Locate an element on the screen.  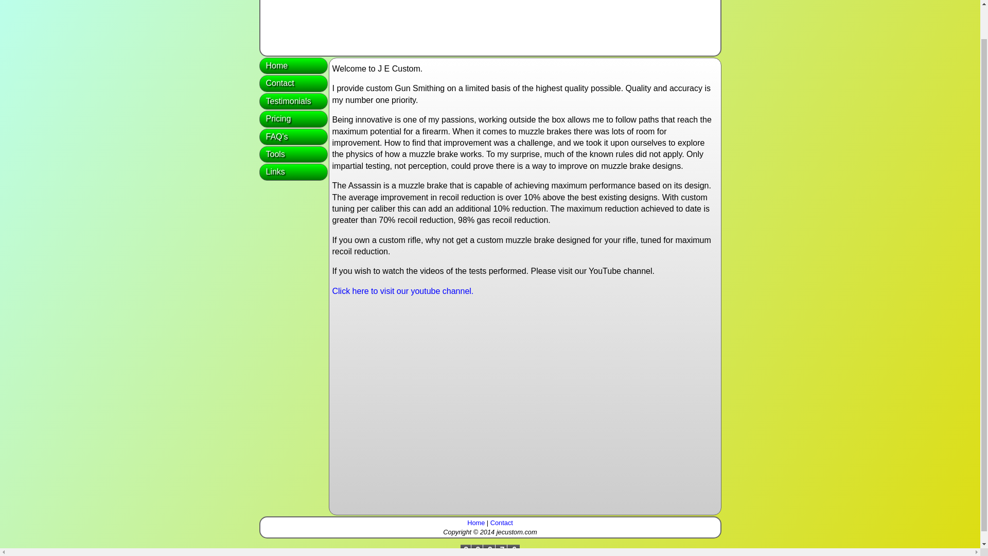
Click here to visit our youtube channel. is located at coordinates (403, 291).